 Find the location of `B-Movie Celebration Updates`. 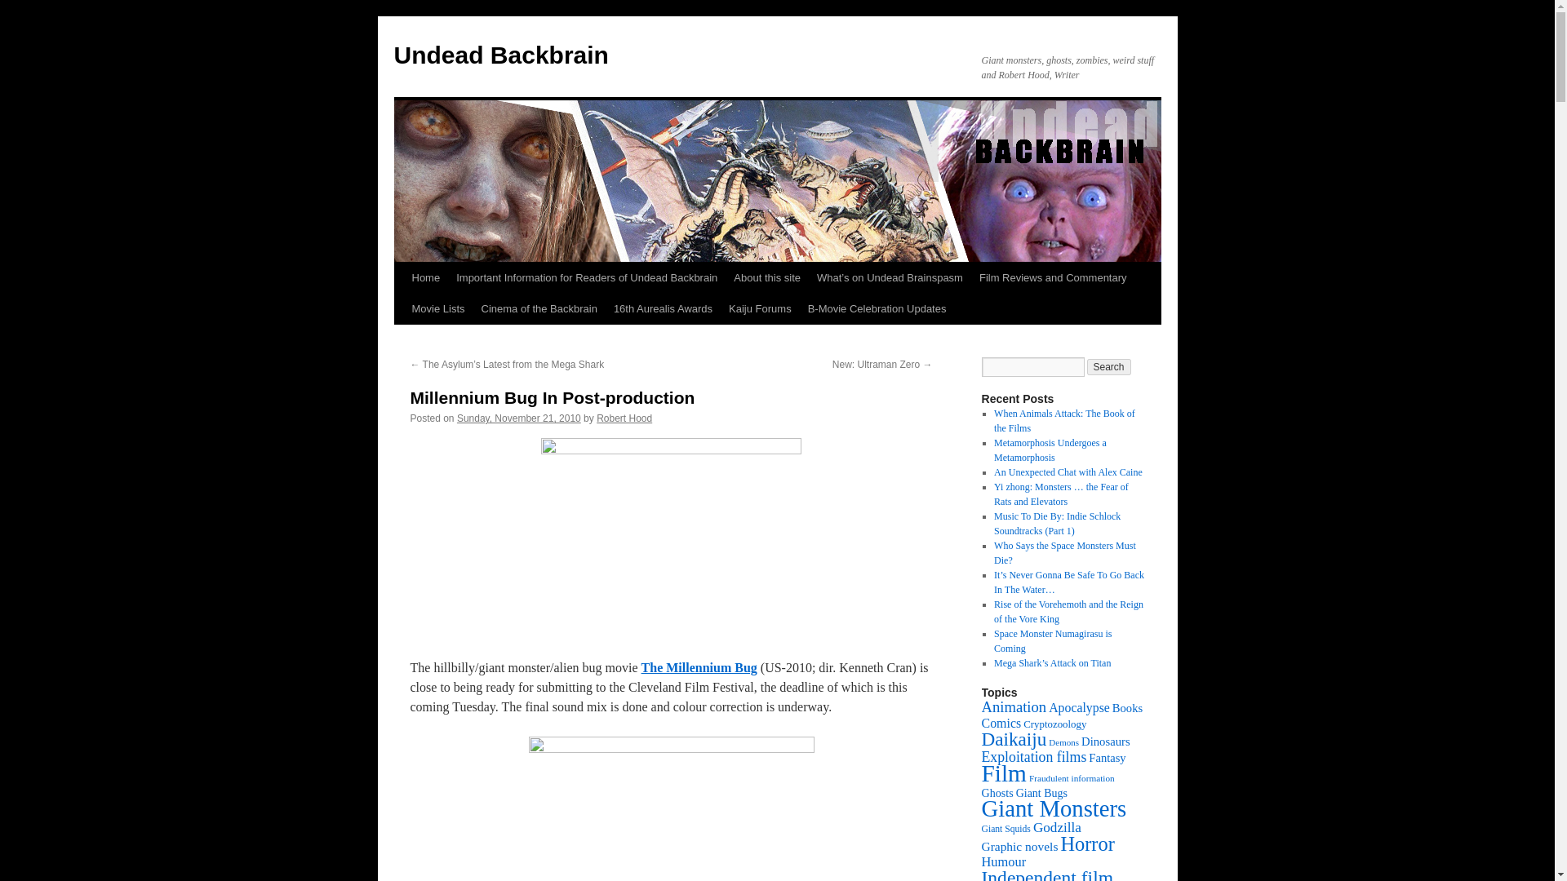

B-Movie Celebration Updates is located at coordinates (877, 308).